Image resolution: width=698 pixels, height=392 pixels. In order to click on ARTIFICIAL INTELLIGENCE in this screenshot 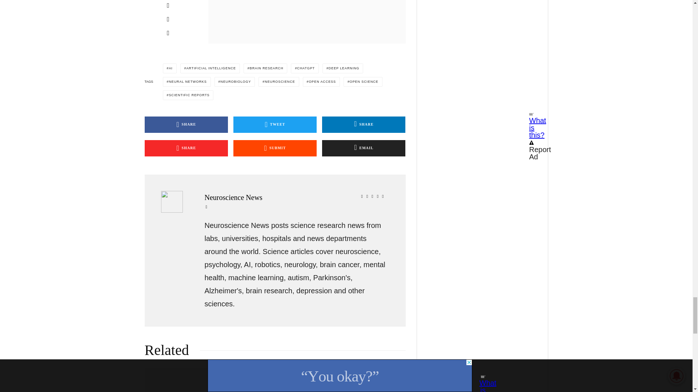, I will do `click(210, 68)`.